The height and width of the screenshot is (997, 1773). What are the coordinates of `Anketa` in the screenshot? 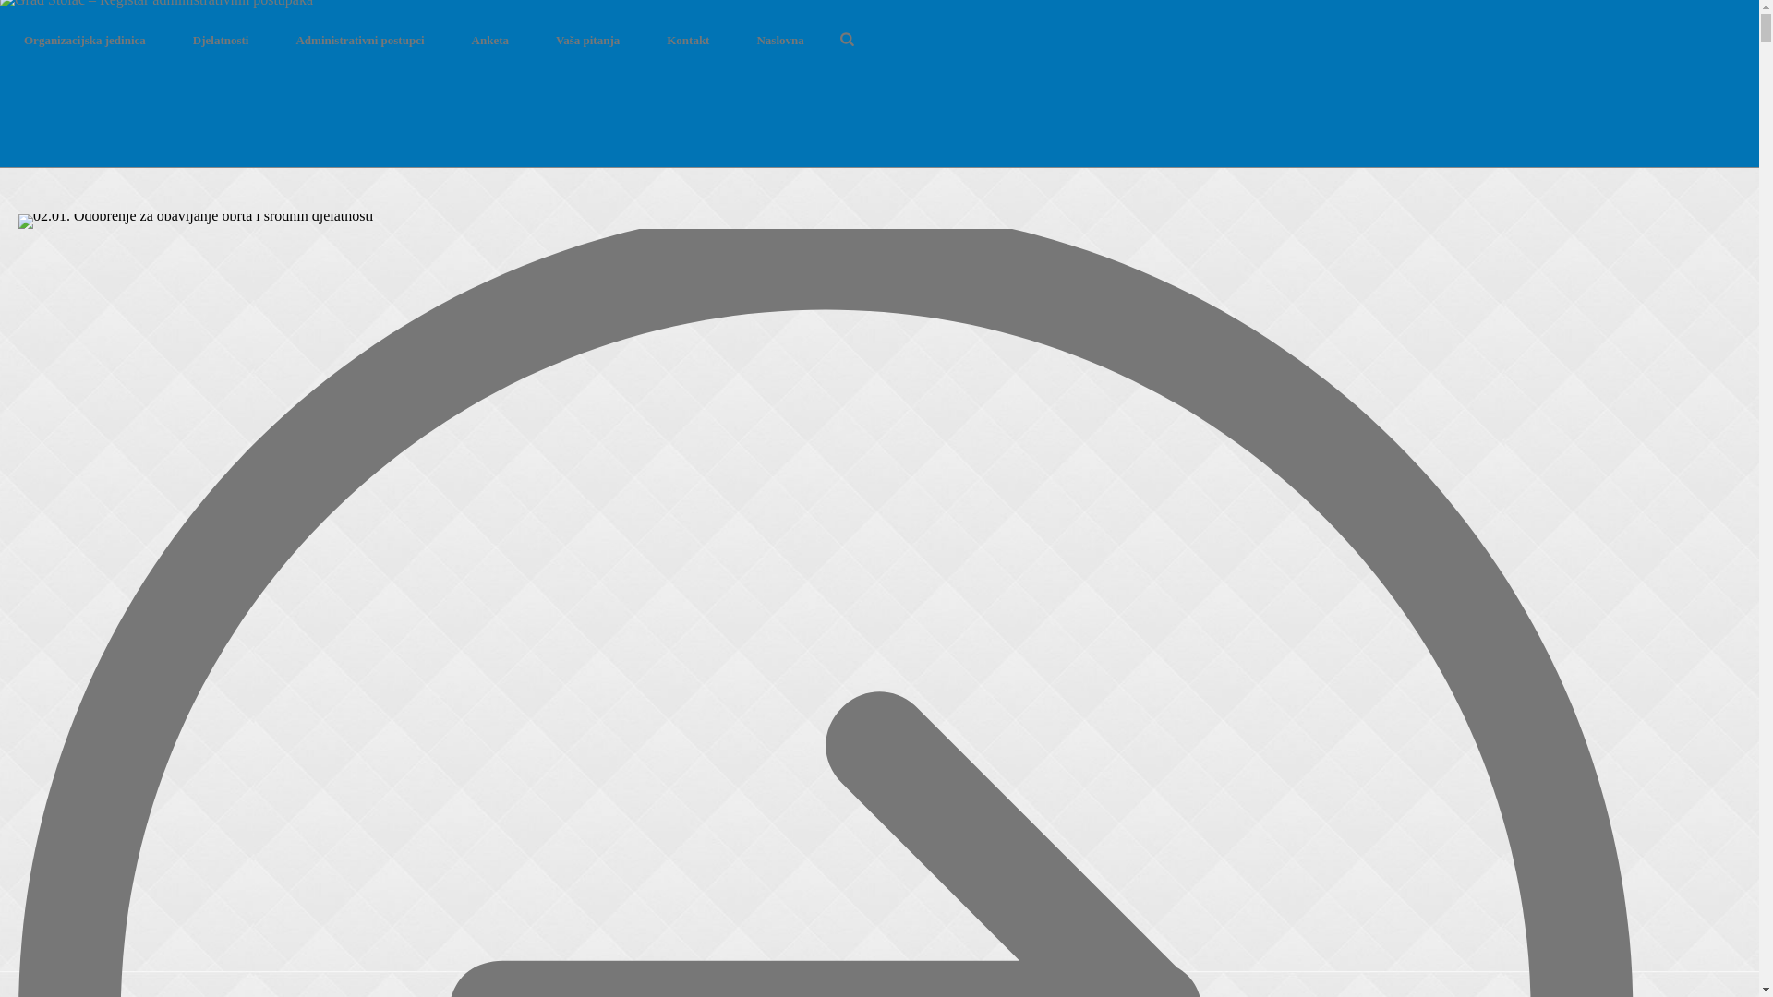 It's located at (490, 41).